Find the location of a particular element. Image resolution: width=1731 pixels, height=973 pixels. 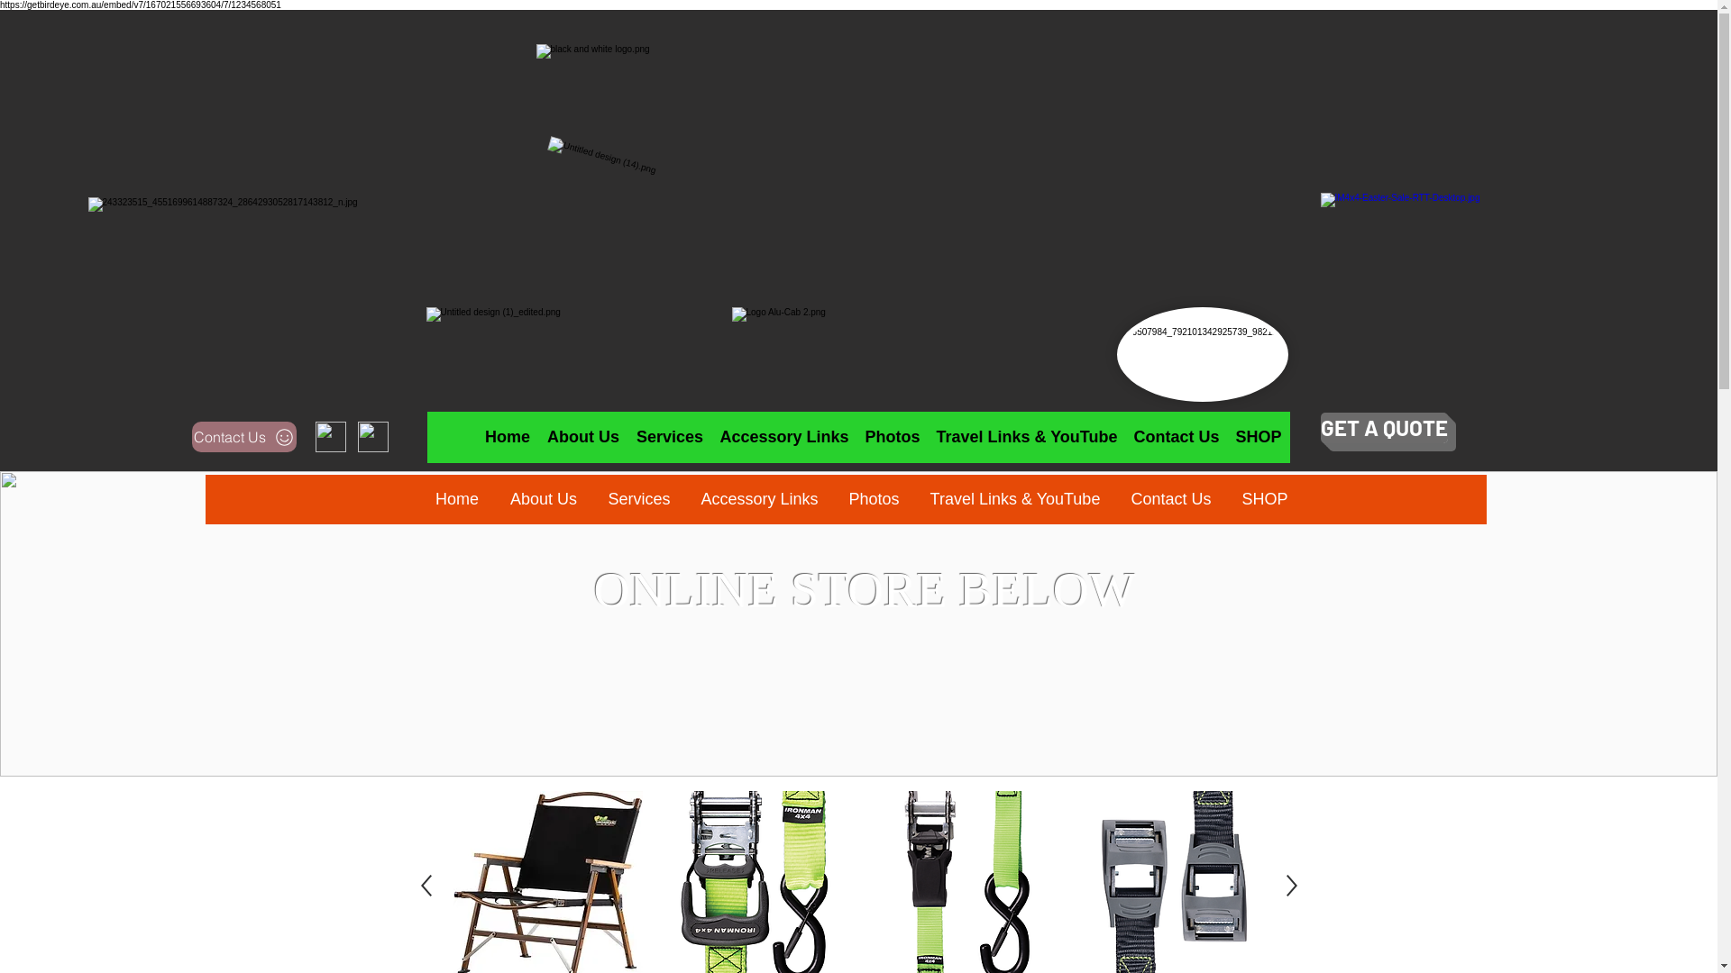

Accessory Links is located at coordinates (759, 499).